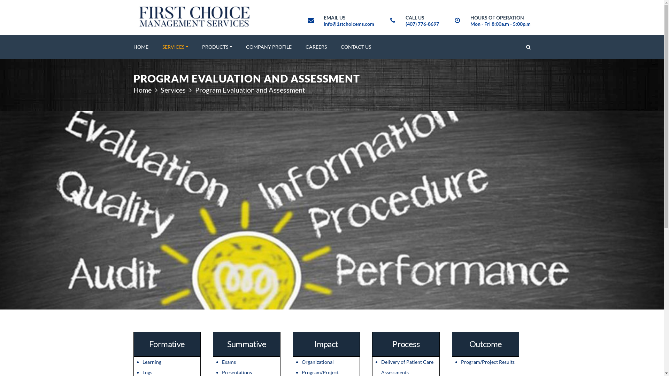 The height and width of the screenshot is (376, 669). I want to click on COMPANY PROFILE, so click(269, 47).